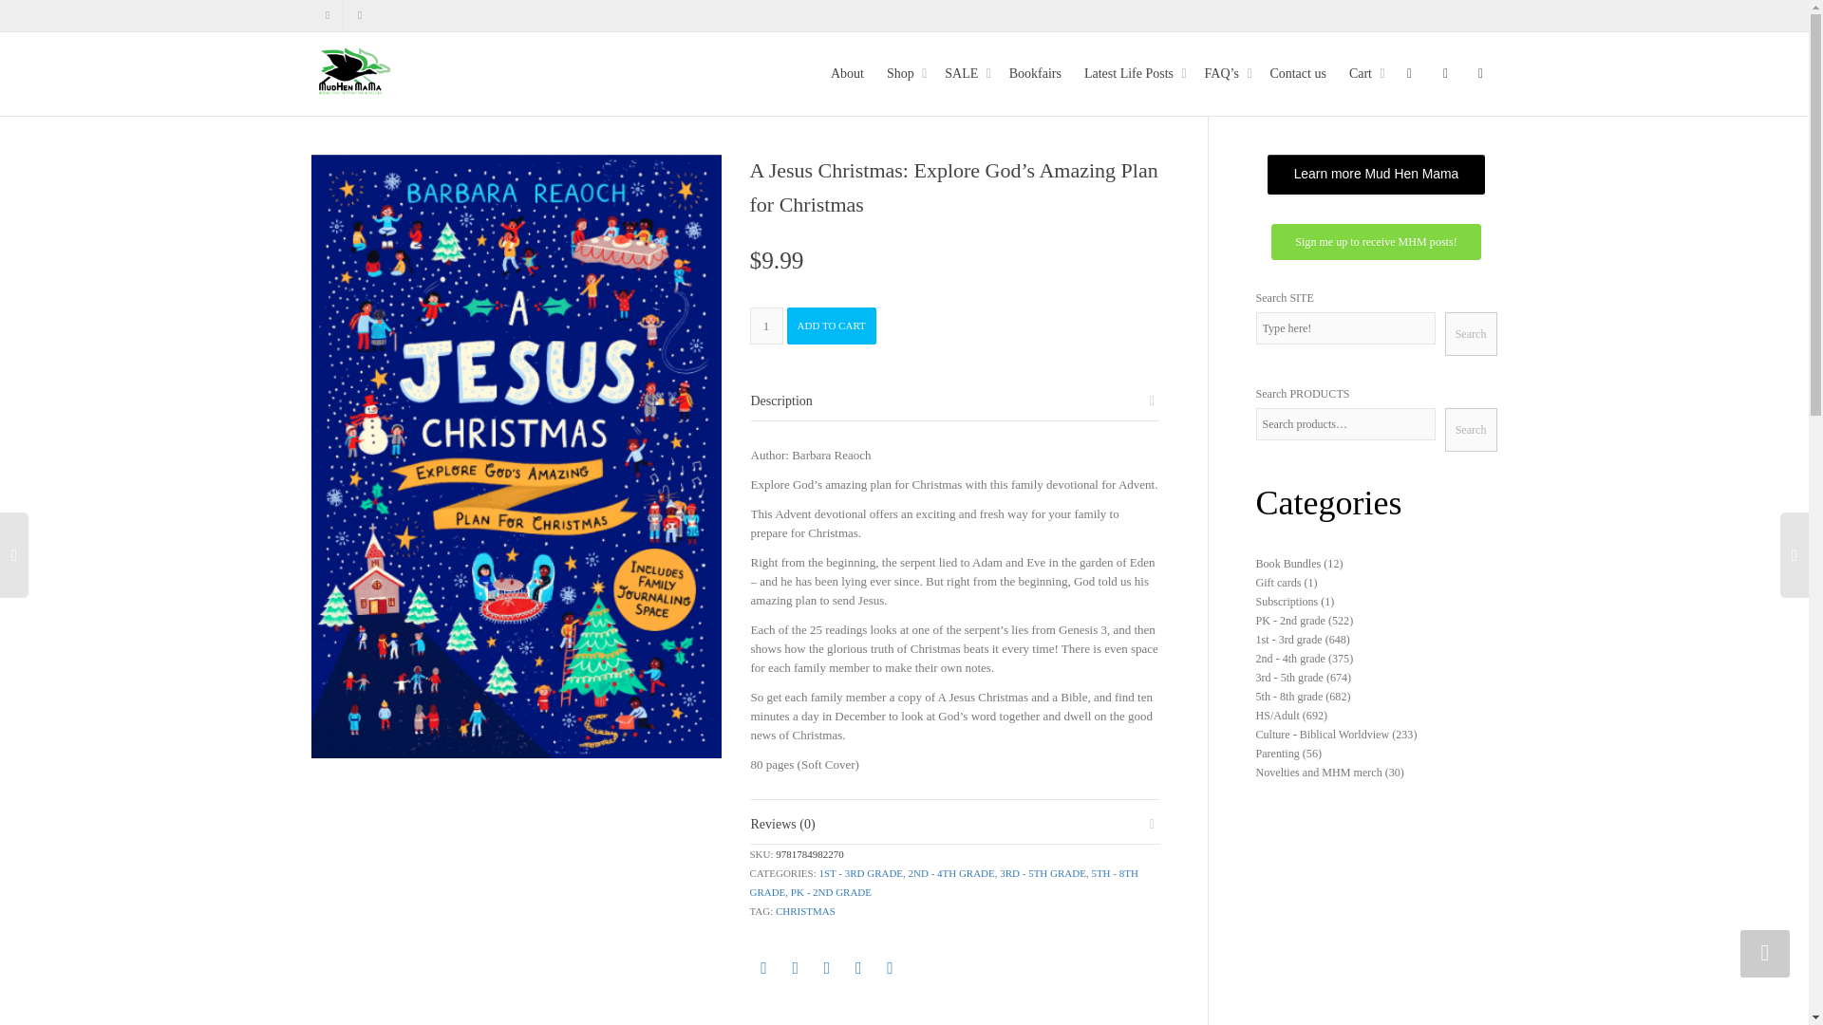 The width and height of the screenshot is (1823, 1025). What do you see at coordinates (1226, 74) in the screenshot?
I see `FAQ's` at bounding box center [1226, 74].